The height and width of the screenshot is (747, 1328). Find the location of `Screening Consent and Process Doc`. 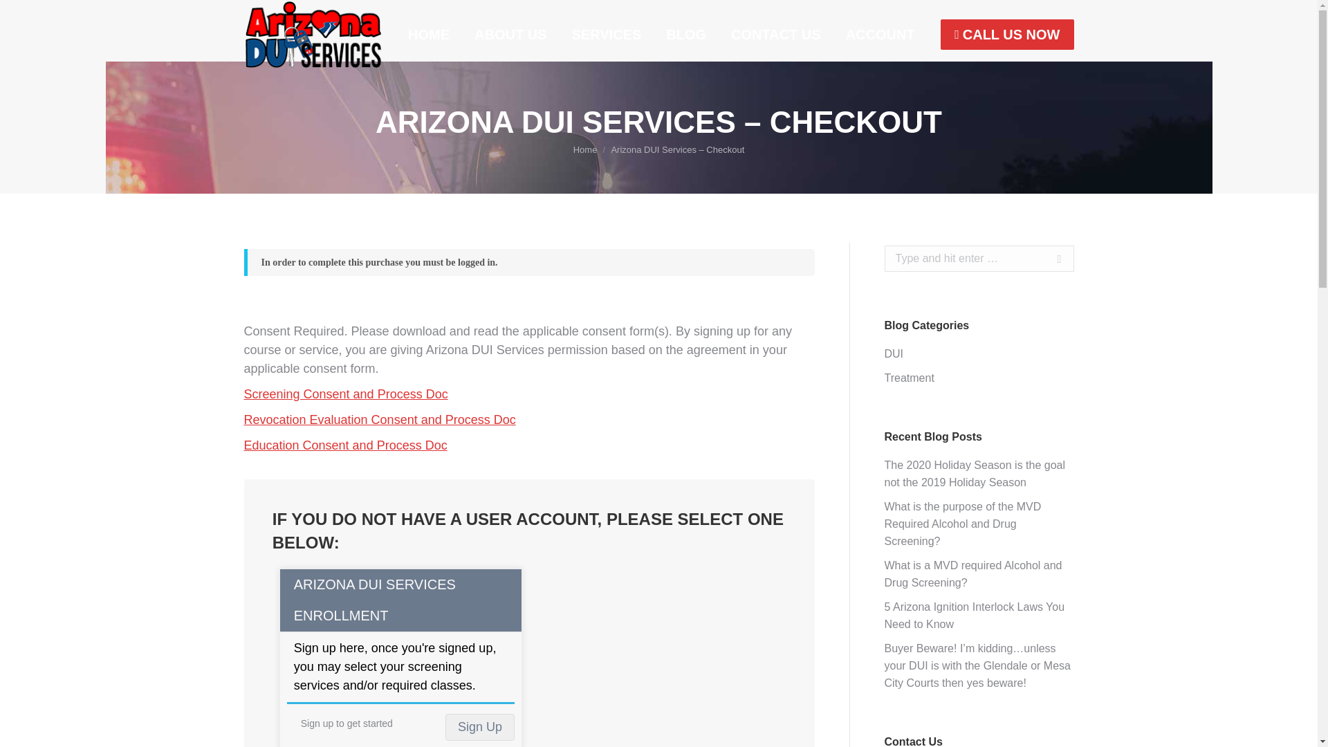

Screening Consent and Process Doc is located at coordinates (345, 394).